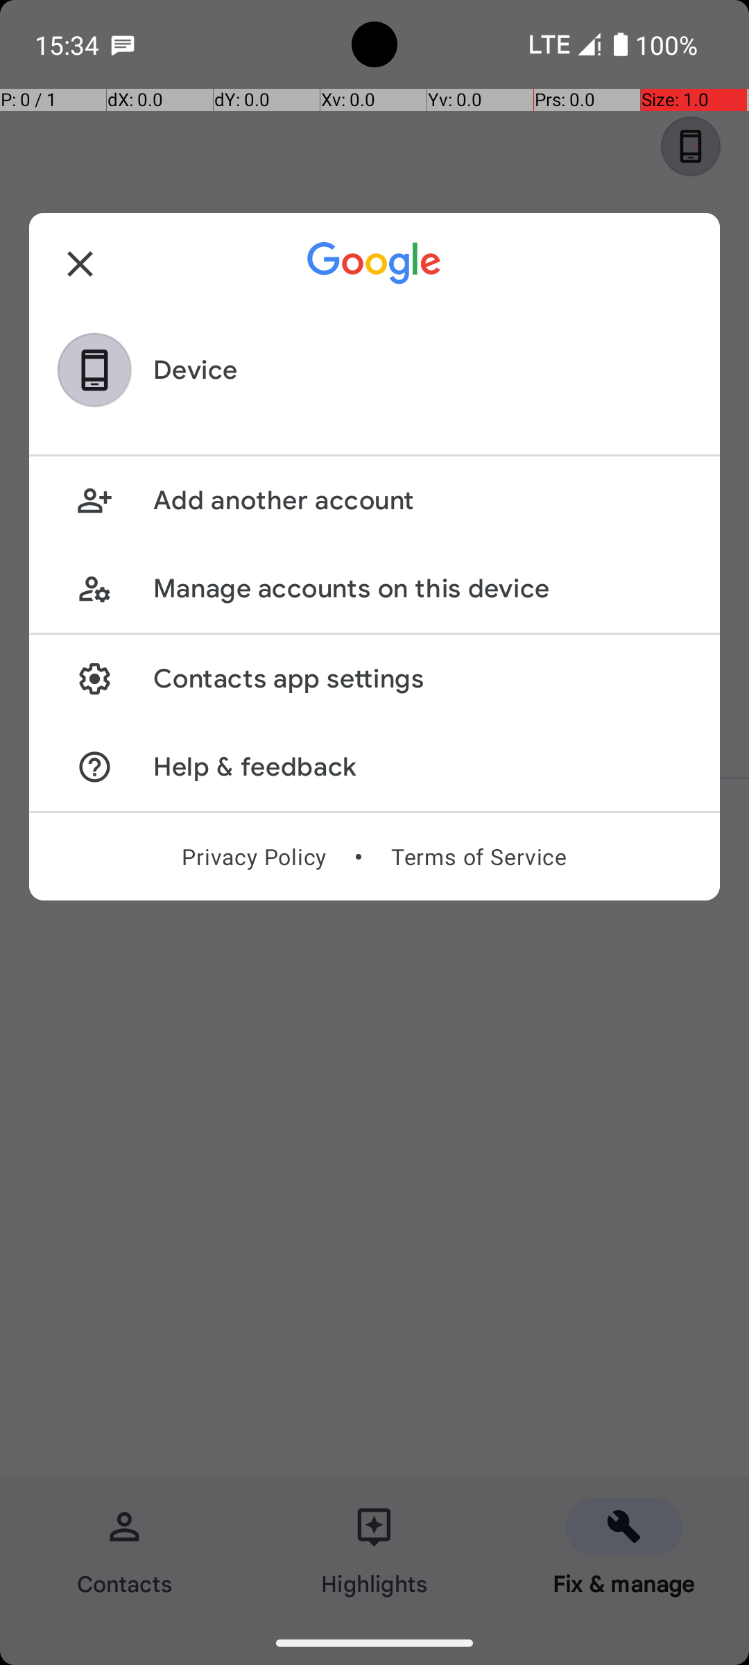  What do you see at coordinates (479, 857) in the screenshot?
I see `Terms of Service` at bounding box center [479, 857].